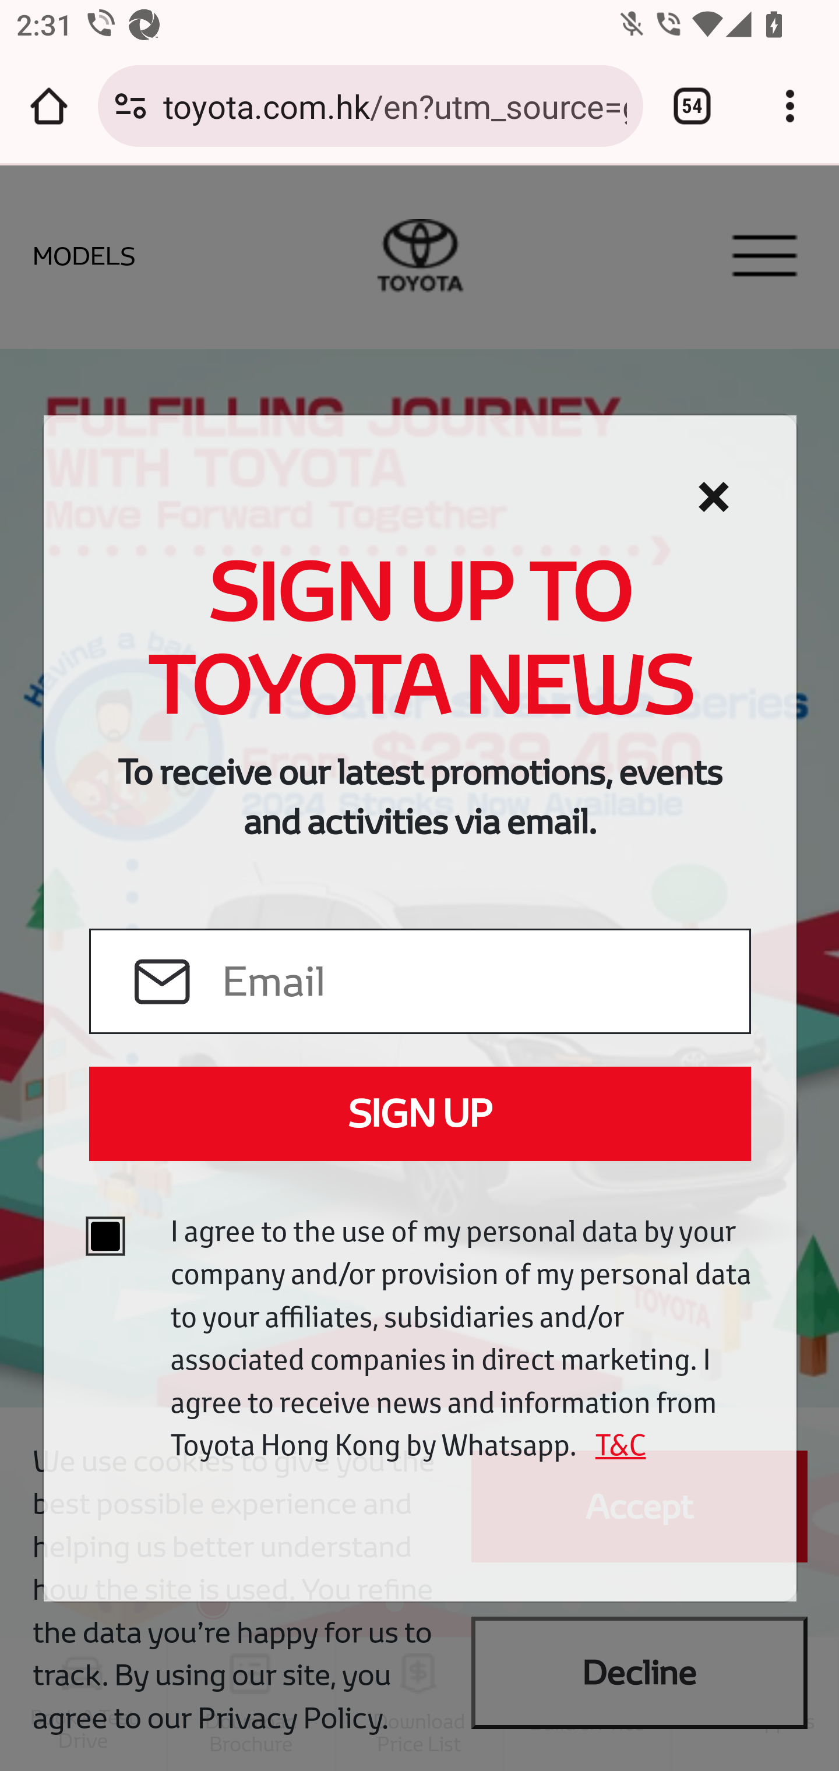 This screenshot has height=1771, width=839. What do you see at coordinates (692, 106) in the screenshot?
I see `Switch or close tabs` at bounding box center [692, 106].